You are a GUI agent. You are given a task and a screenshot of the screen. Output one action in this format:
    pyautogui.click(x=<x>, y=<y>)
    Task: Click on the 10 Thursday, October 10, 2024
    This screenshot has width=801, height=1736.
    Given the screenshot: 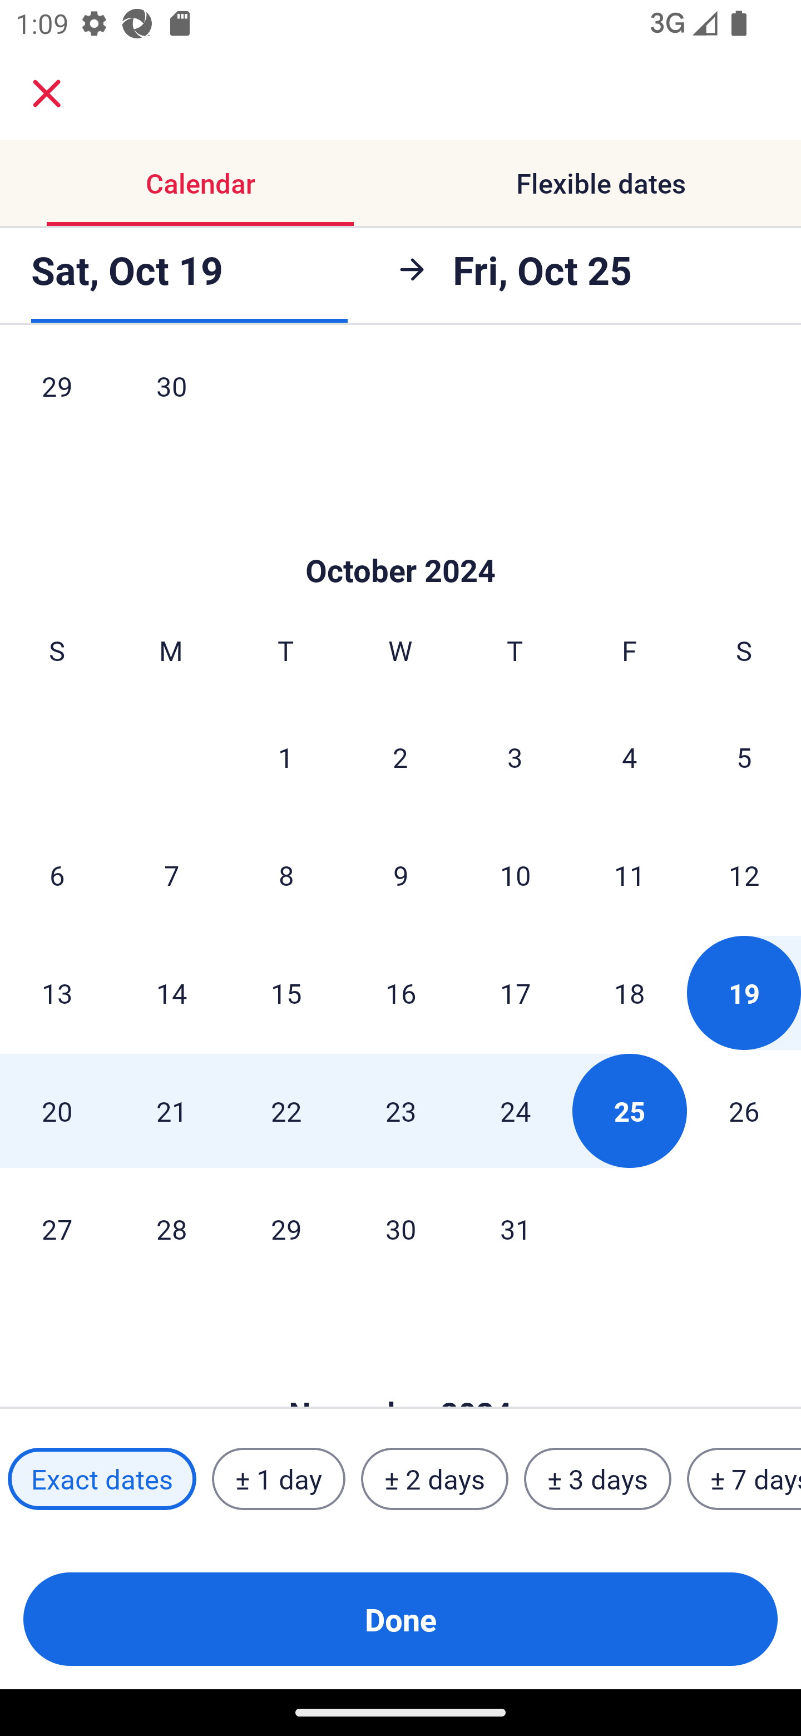 What is the action you would take?
    pyautogui.click(x=515, y=875)
    